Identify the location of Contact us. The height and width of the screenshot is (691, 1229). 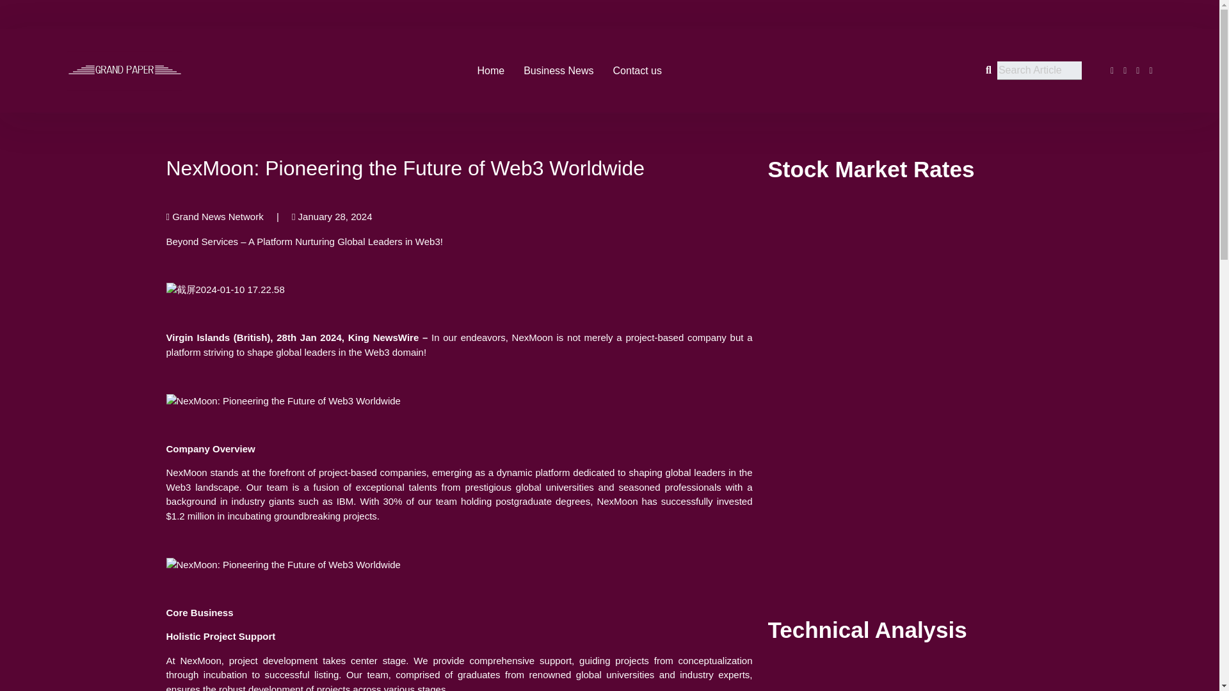
(637, 70).